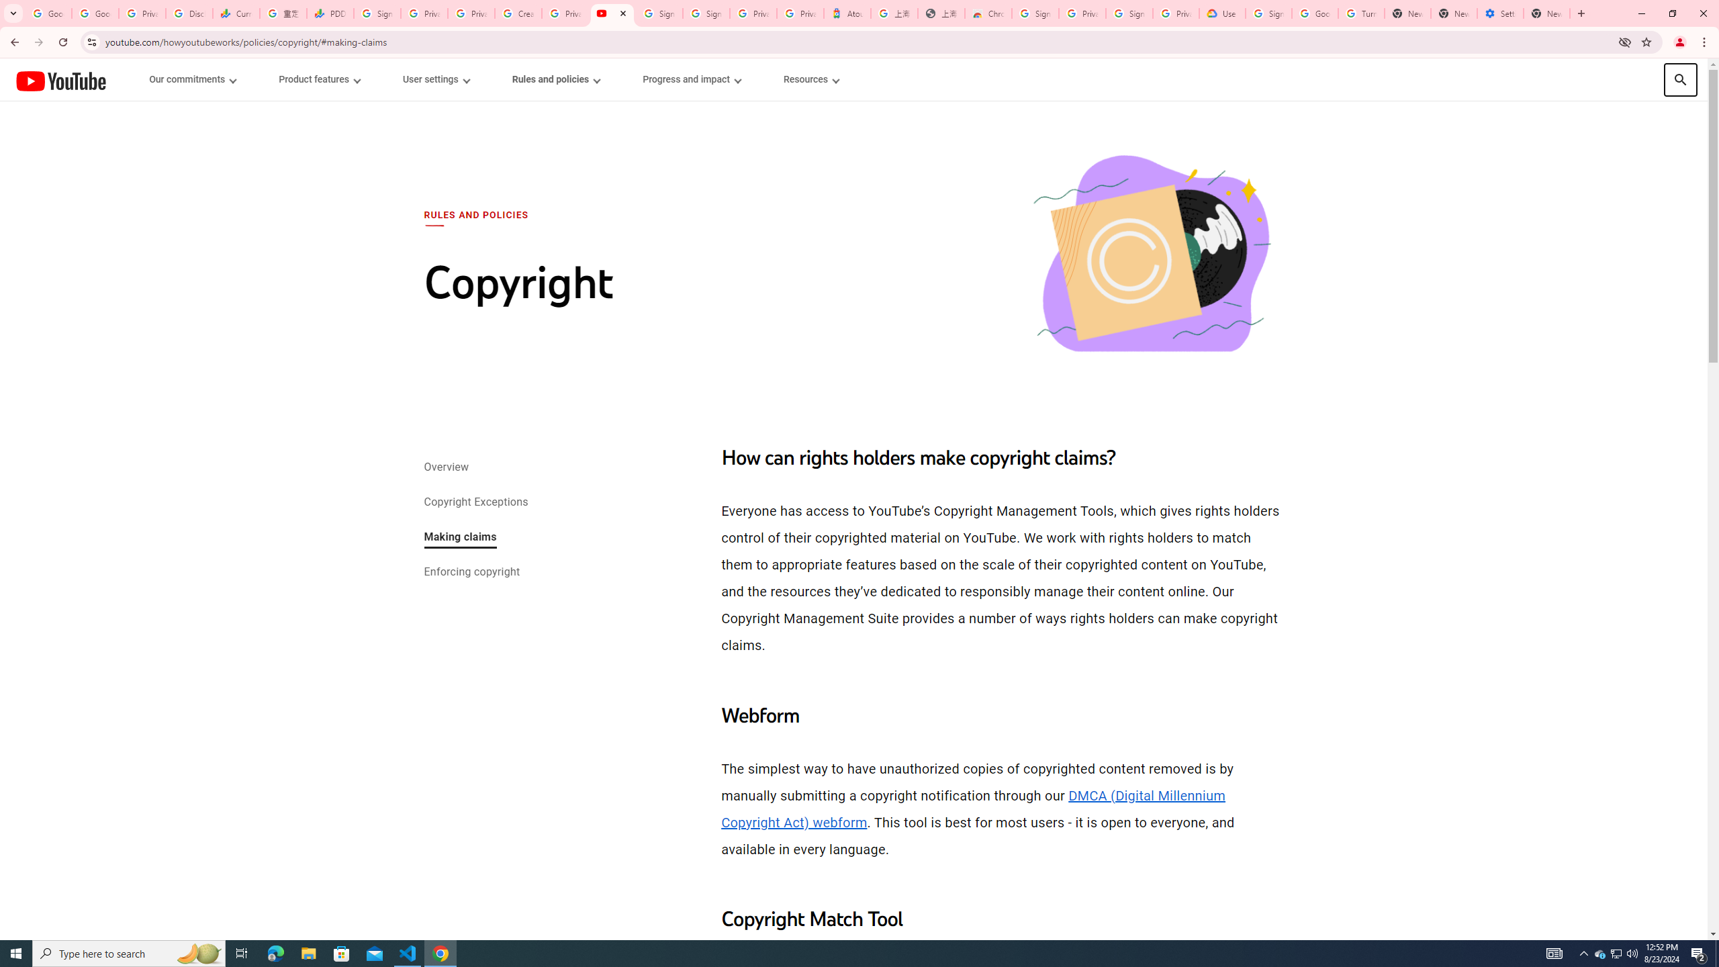  I want to click on PDD Holdings Inc - ADR (PDD) Price & News - Google Finance, so click(330, 13).